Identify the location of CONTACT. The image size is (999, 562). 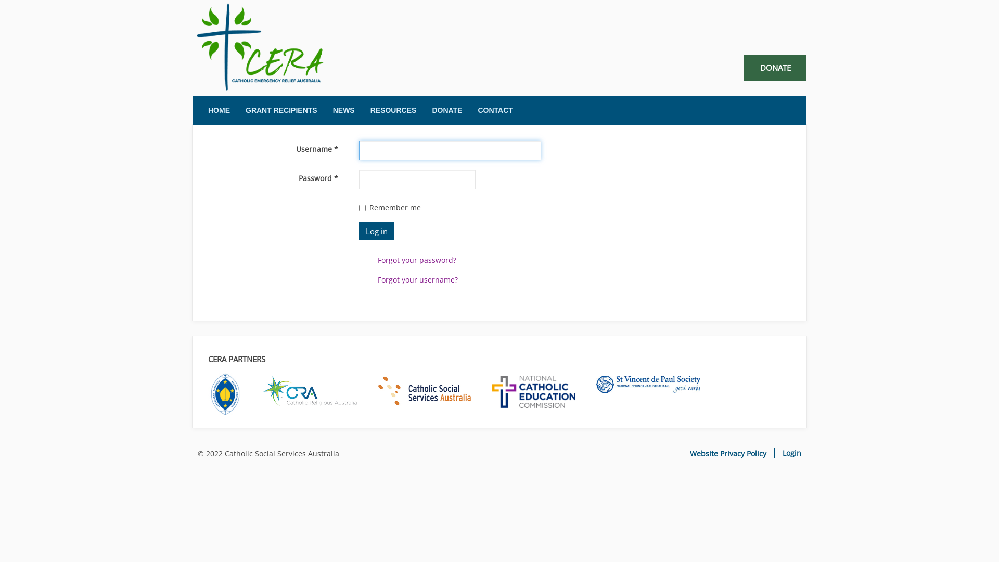
(495, 110).